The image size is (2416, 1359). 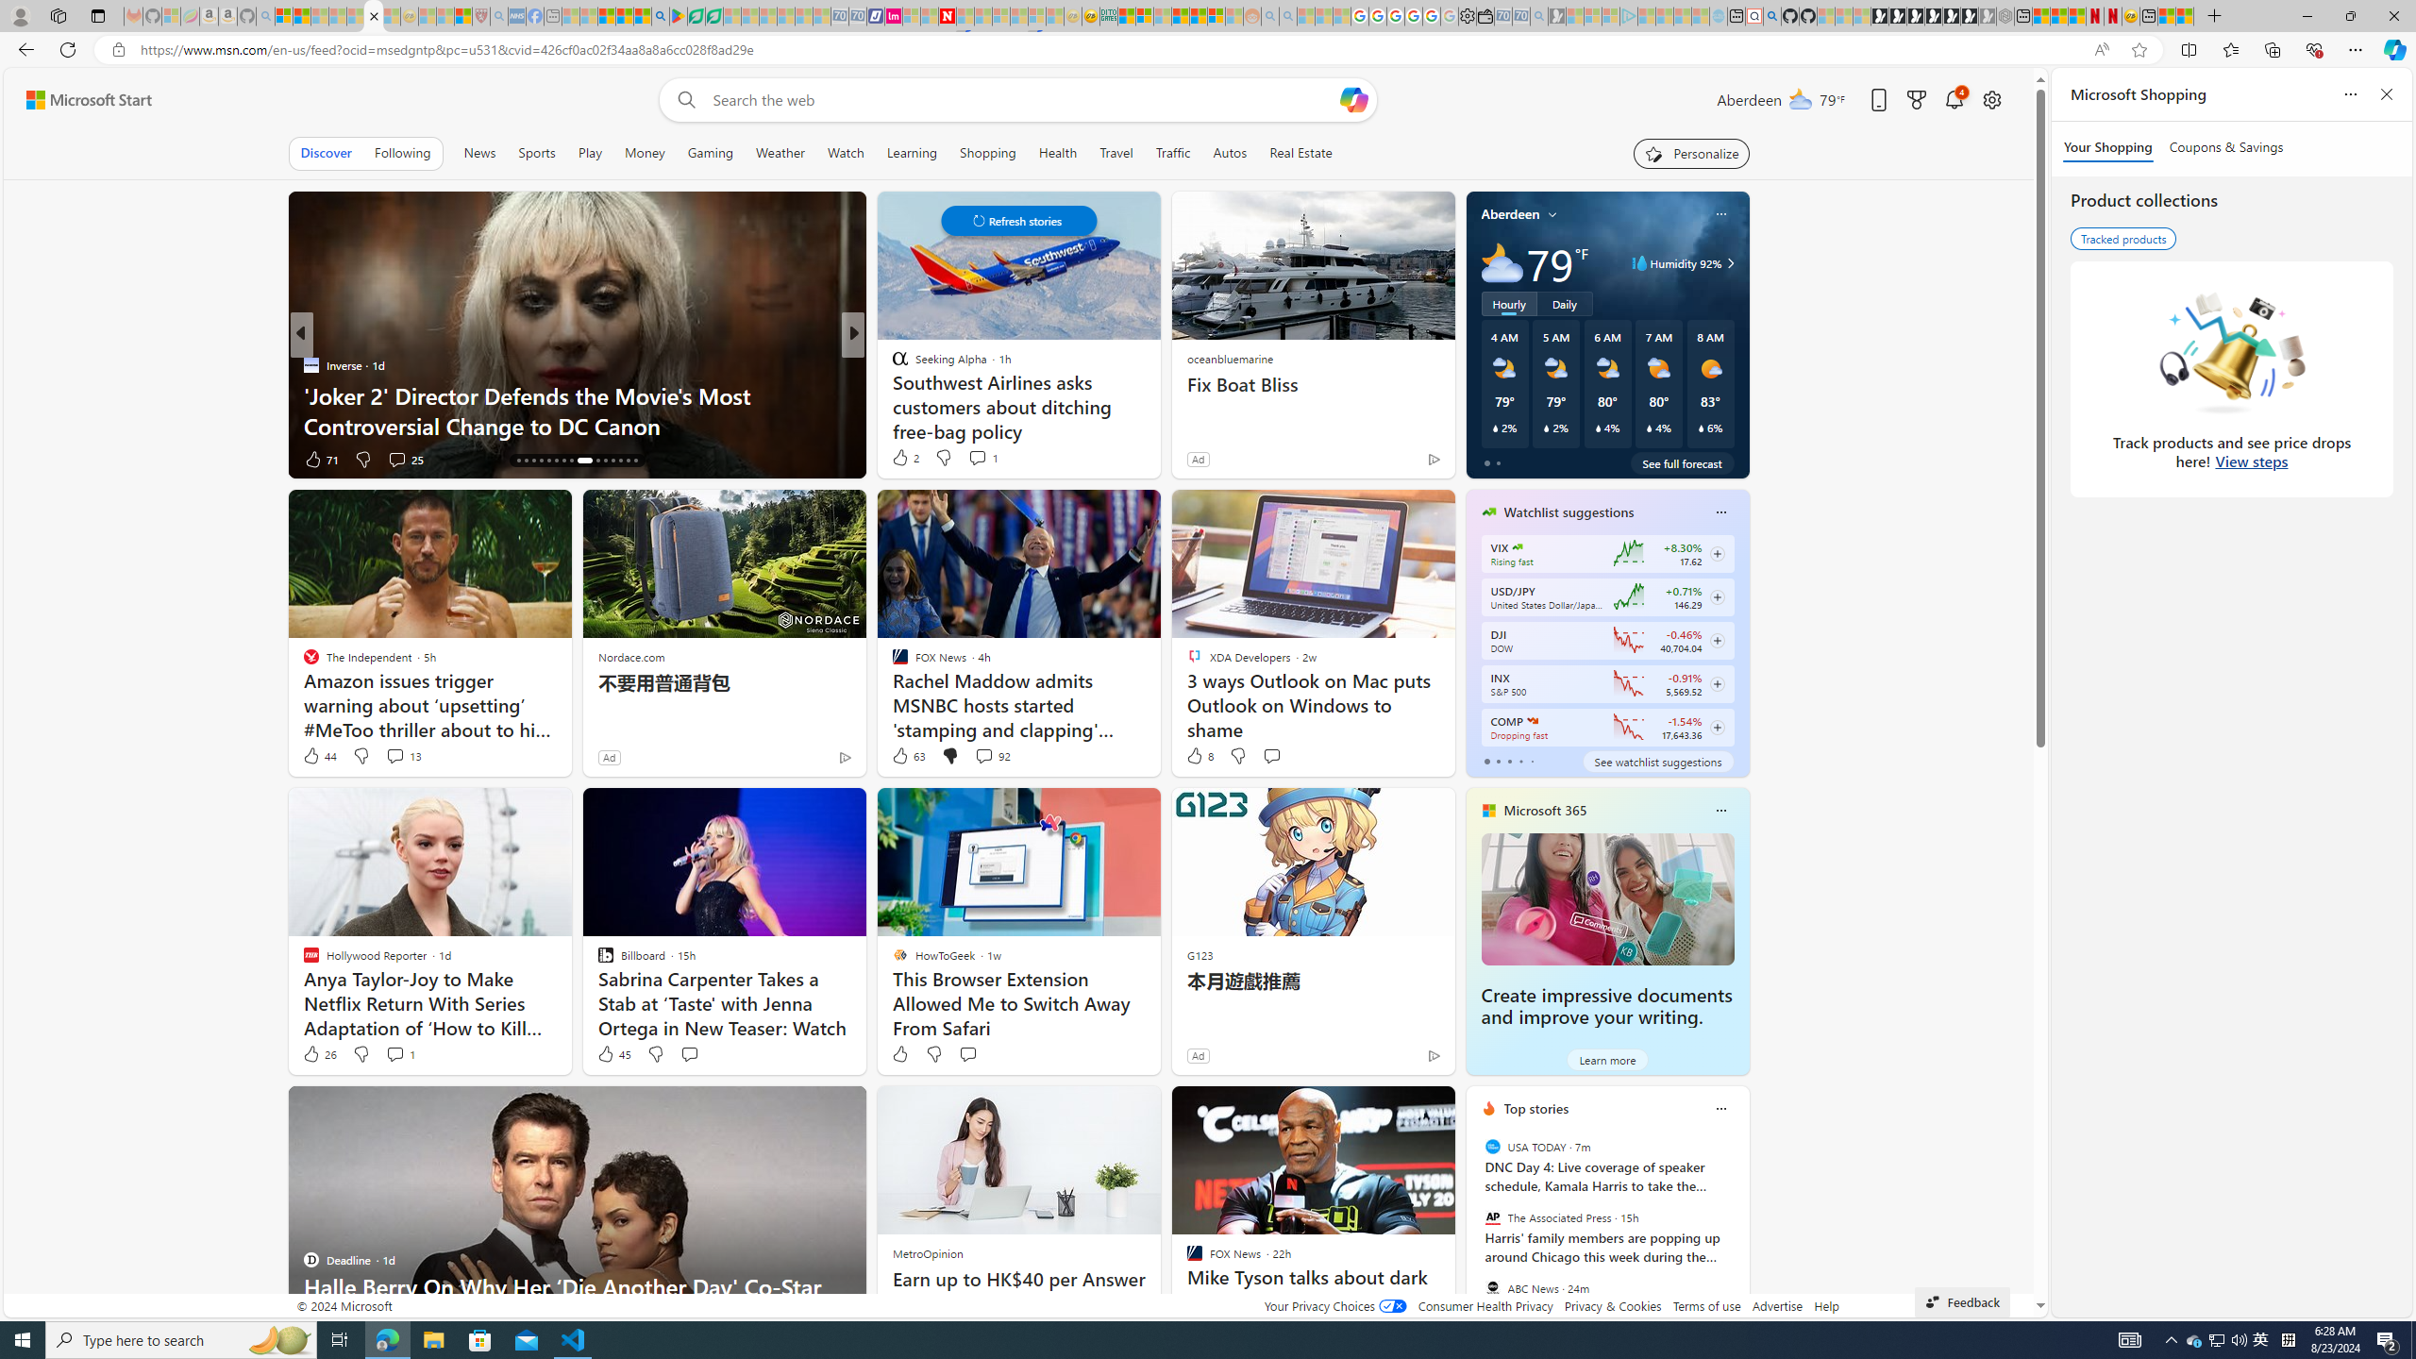 I want to click on 2 Like, so click(x=904, y=457).